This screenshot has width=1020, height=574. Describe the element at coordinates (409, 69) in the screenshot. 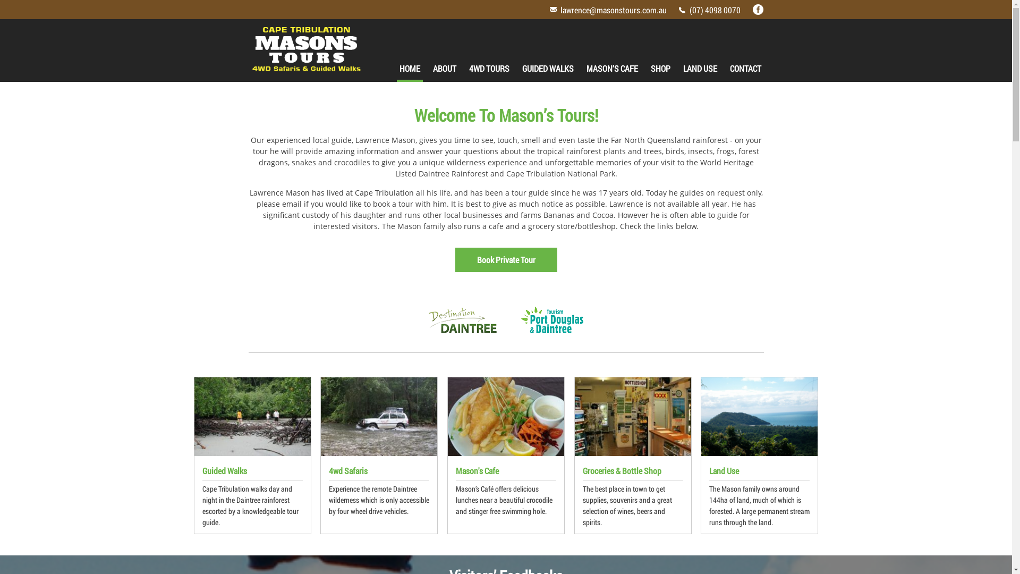

I see `HOME` at that location.